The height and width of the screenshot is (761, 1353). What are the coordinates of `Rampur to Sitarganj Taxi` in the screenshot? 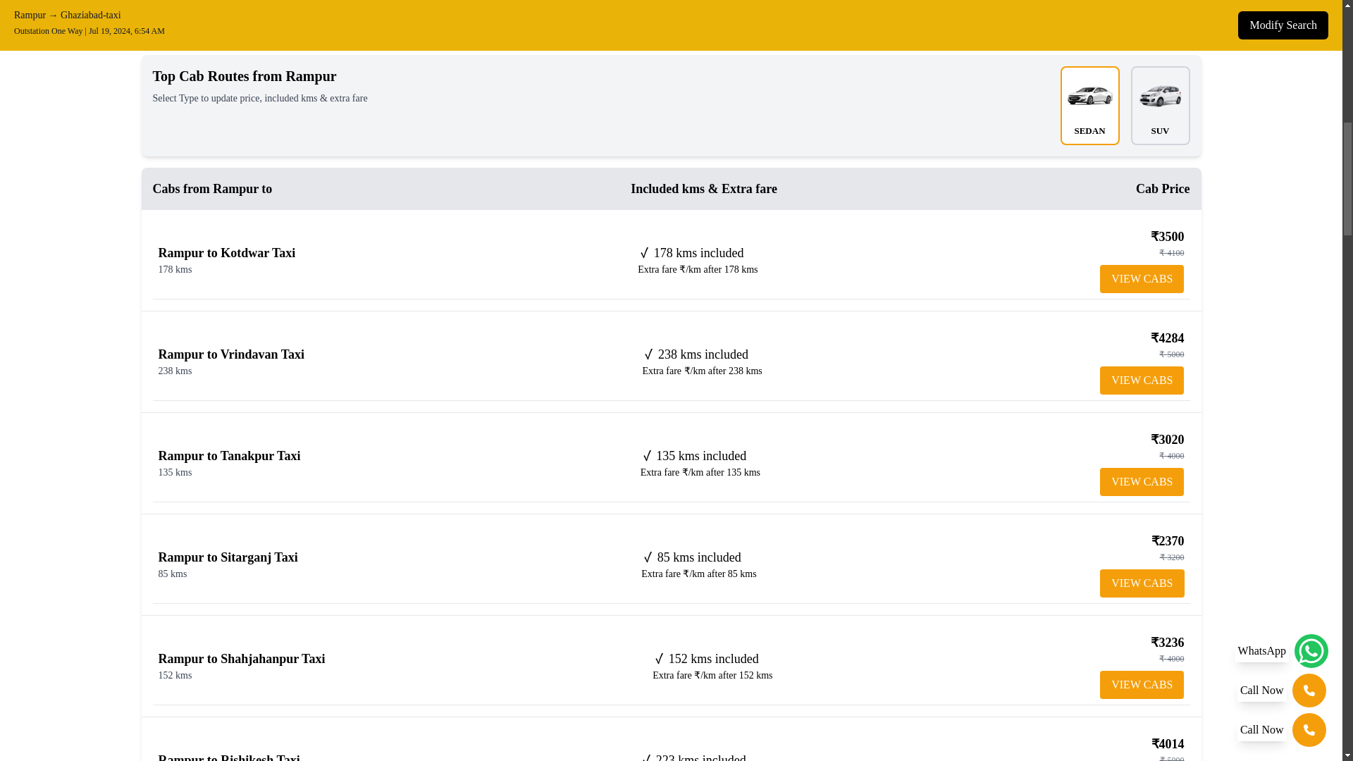 It's located at (228, 557).